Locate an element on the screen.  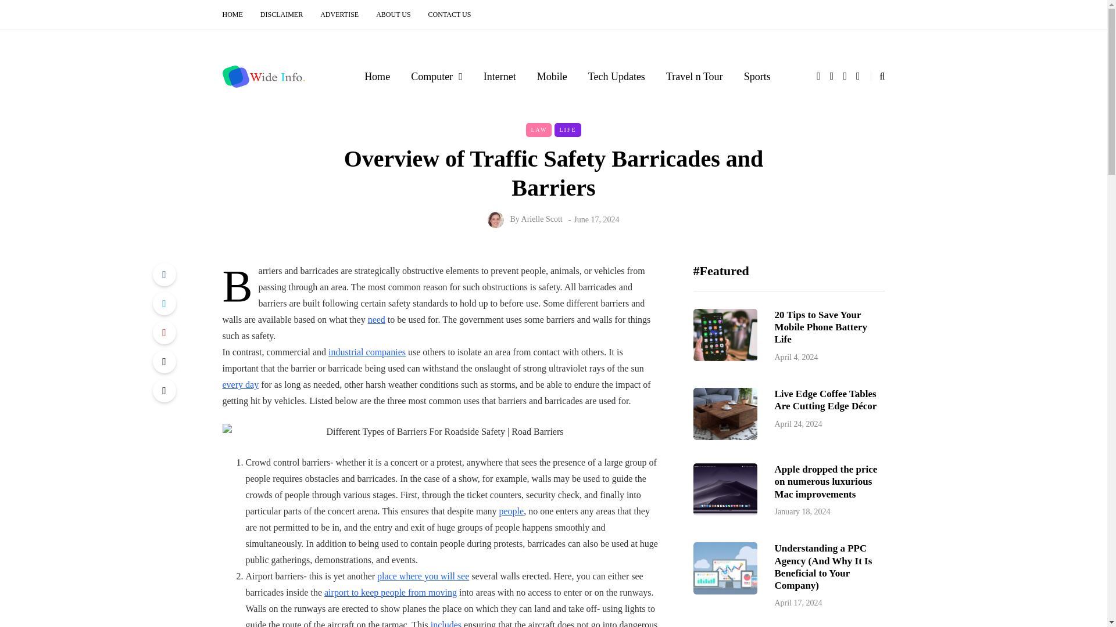
Travel n Tour is located at coordinates (694, 76).